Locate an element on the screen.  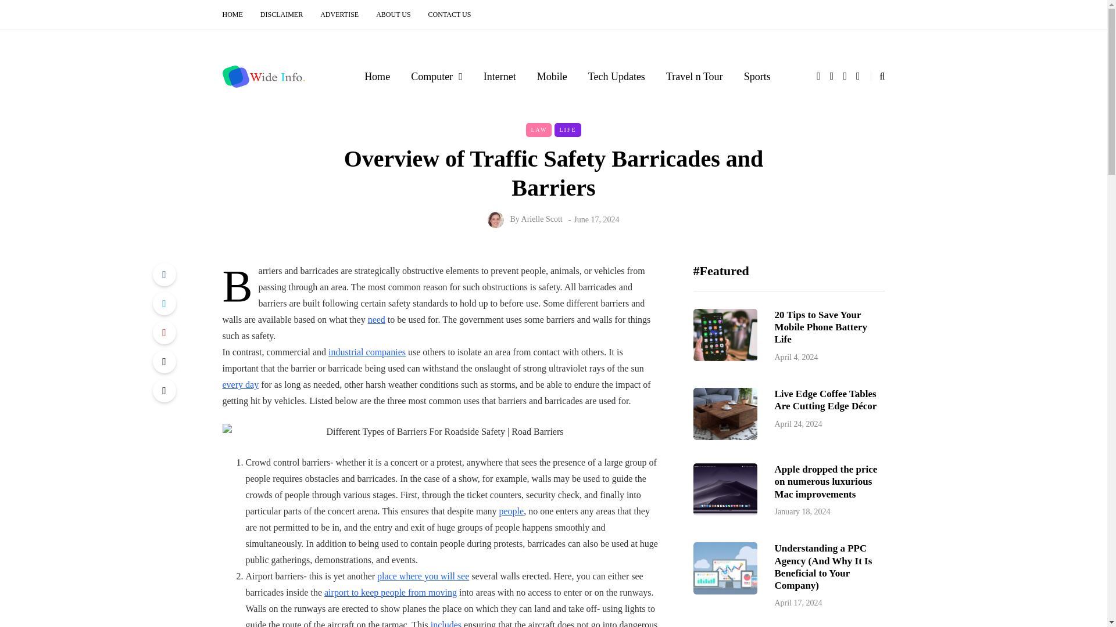
Travel n Tour is located at coordinates (694, 76).